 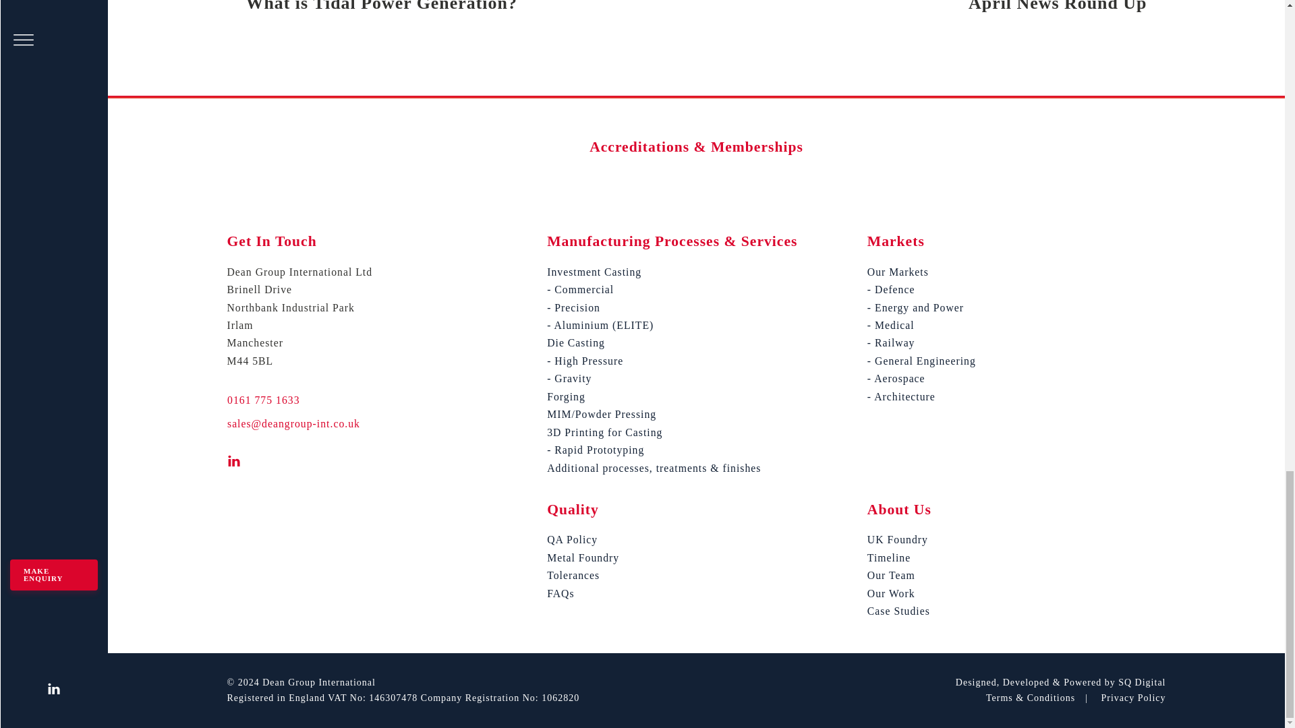 What do you see at coordinates (263, 400) in the screenshot?
I see `0161 775 1633` at bounding box center [263, 400].